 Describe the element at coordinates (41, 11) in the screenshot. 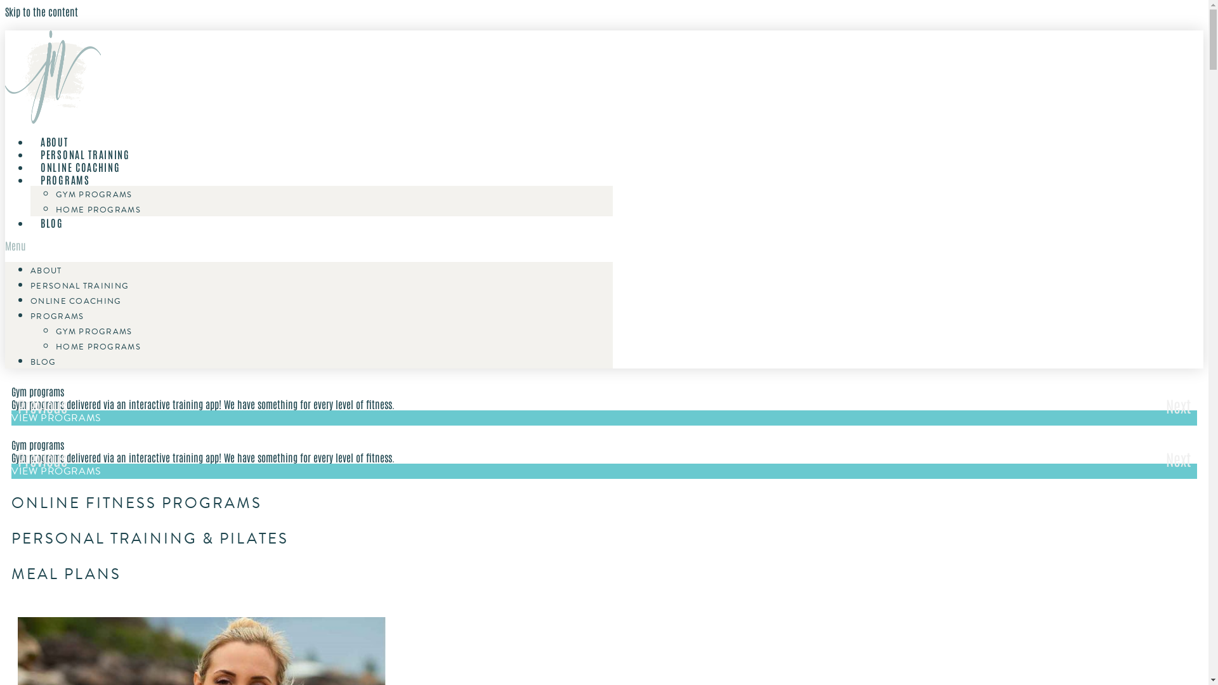

I see `Skip to the content` at that location.